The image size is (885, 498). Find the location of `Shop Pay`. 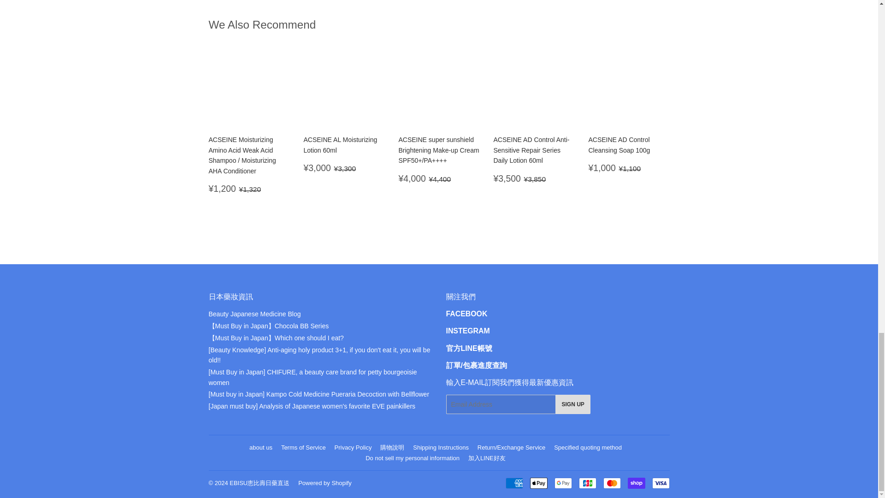

Shop Pay is located at coordinates (636, 483).